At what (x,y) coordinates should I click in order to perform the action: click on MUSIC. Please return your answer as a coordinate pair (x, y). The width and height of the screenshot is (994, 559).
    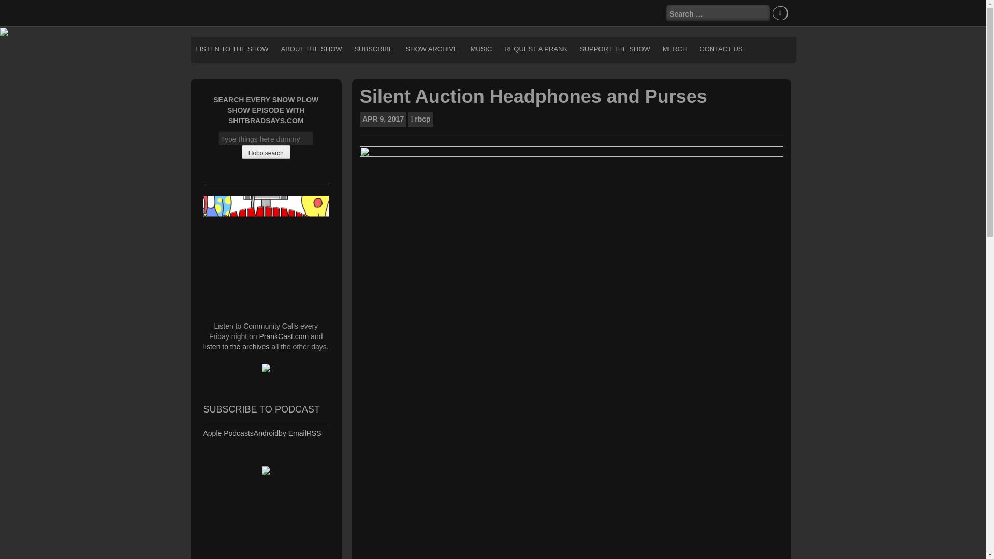
    Looking at the image, I should click on (481, 49).